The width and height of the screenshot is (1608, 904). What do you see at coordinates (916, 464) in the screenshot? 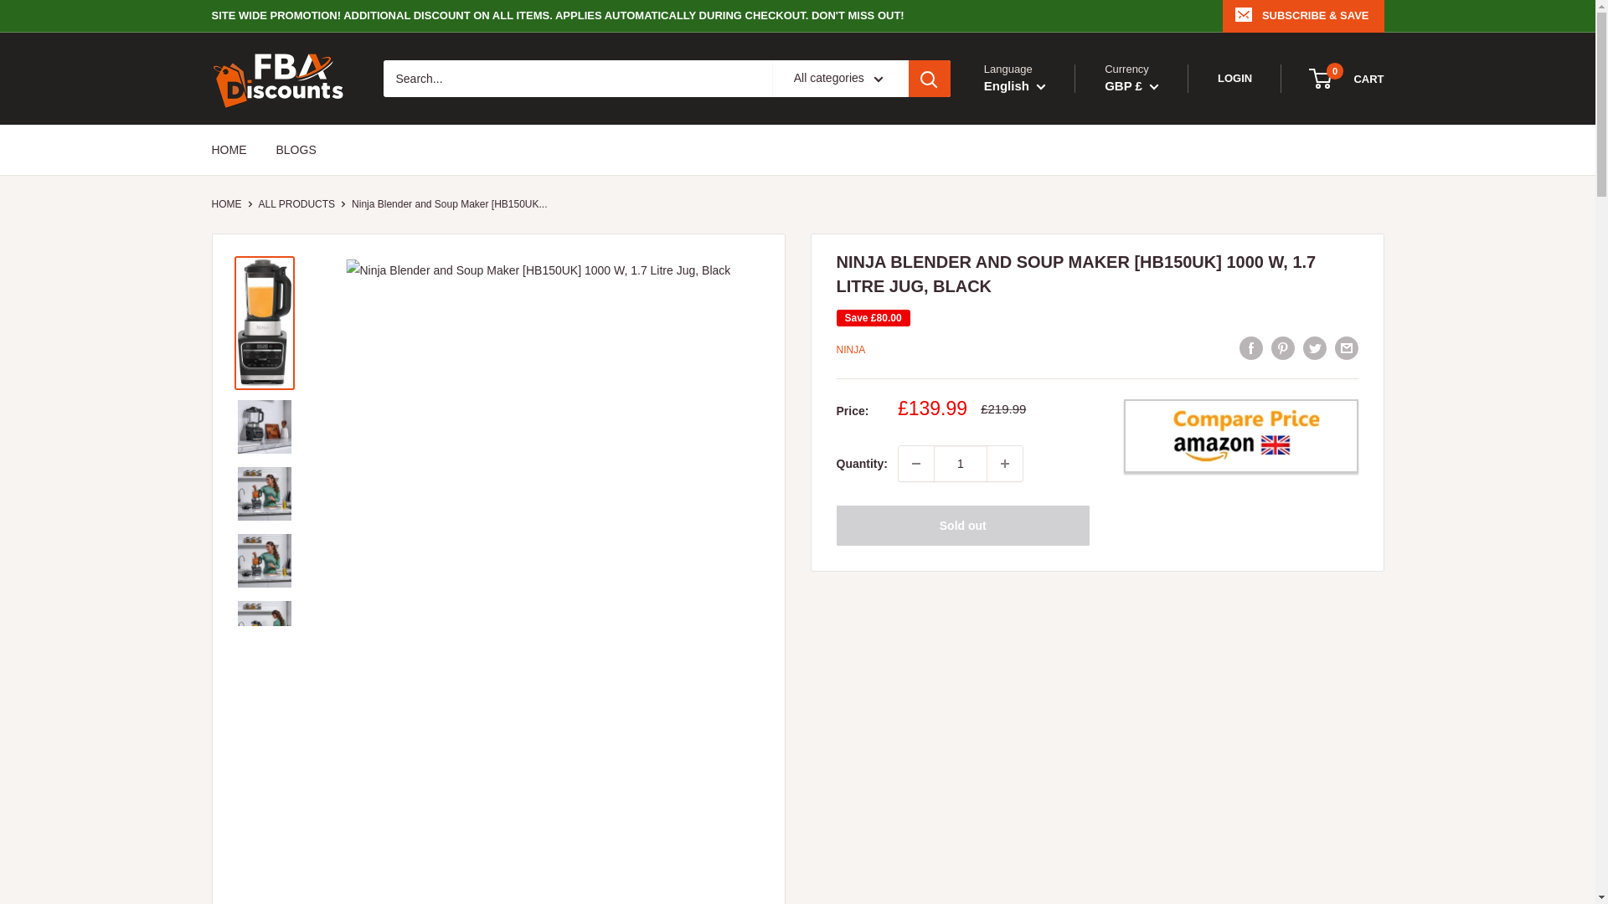
I see `GBP` at bounding box center [916, 464].